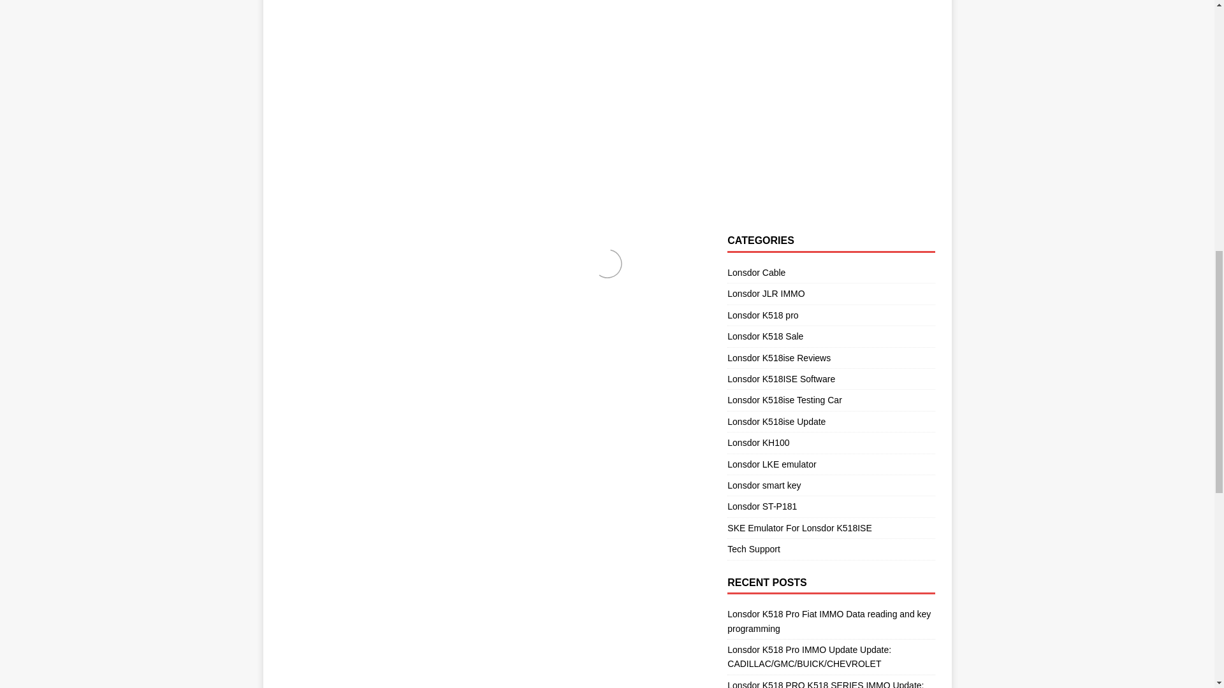  What do you see at coordinates (831, 506) in the screenshot?
I see `Lonsdor ST-P181` at bounding box center [831, 506].